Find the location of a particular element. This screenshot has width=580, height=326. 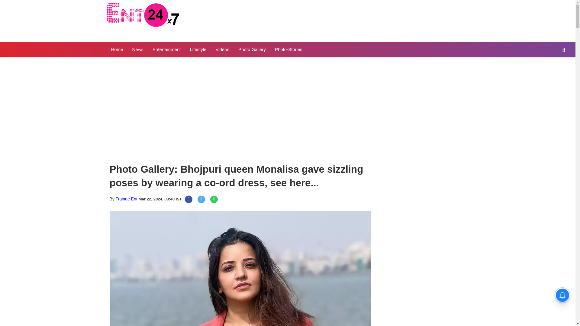

Videos is located at coordinates (222, 50).